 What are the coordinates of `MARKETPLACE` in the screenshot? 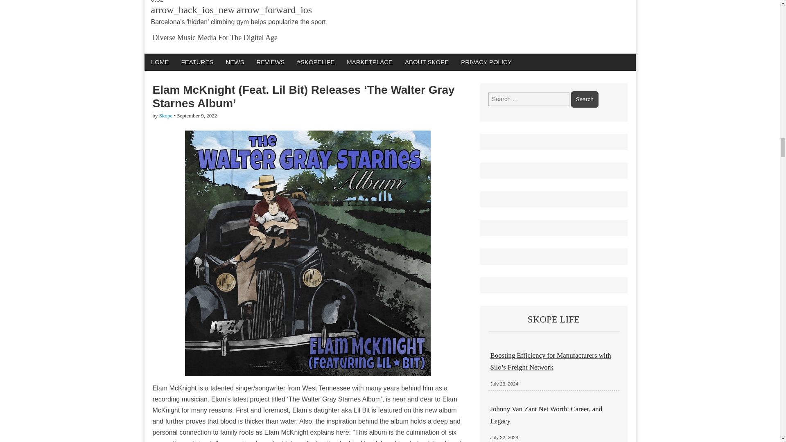 It's located at (369, 61).